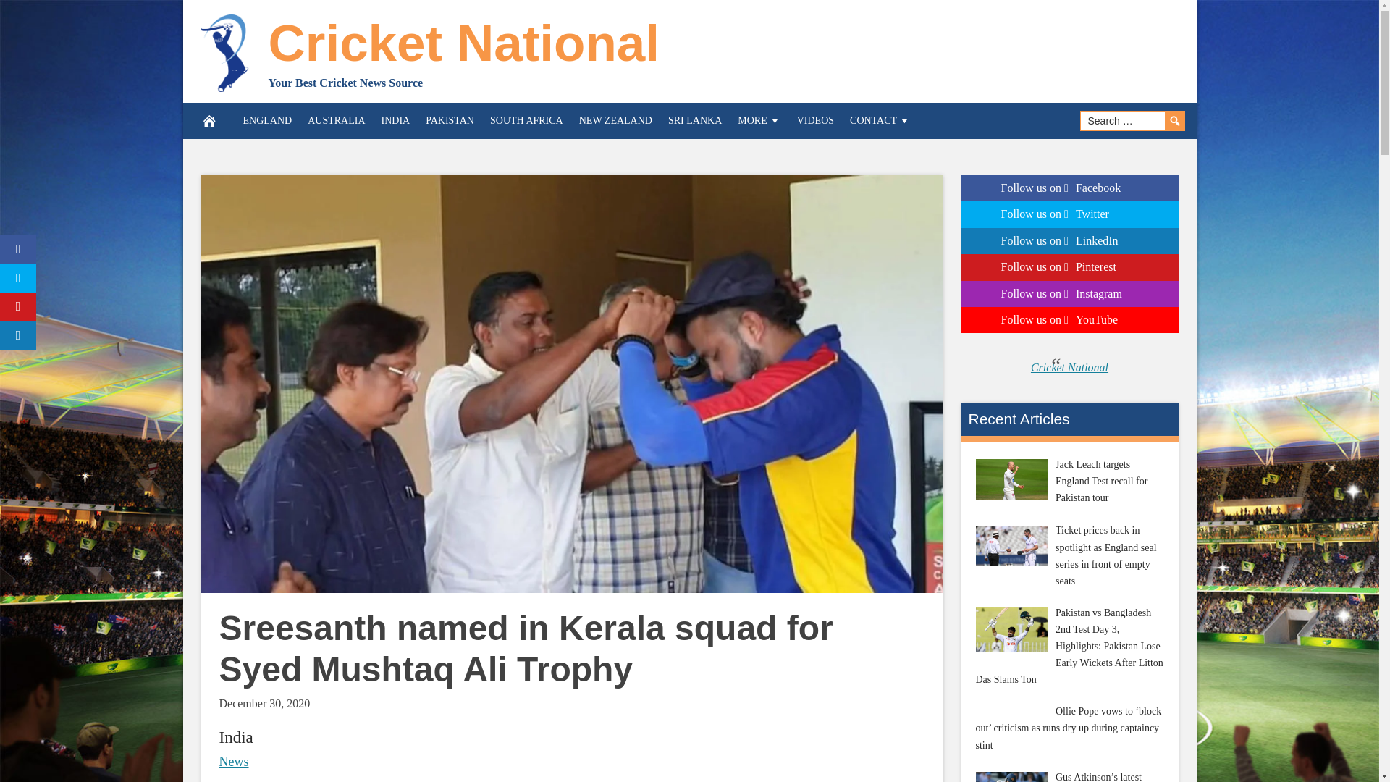  Describe the element at coordinates (395, 120) in the screenshot. I see `INDIA` at that location.